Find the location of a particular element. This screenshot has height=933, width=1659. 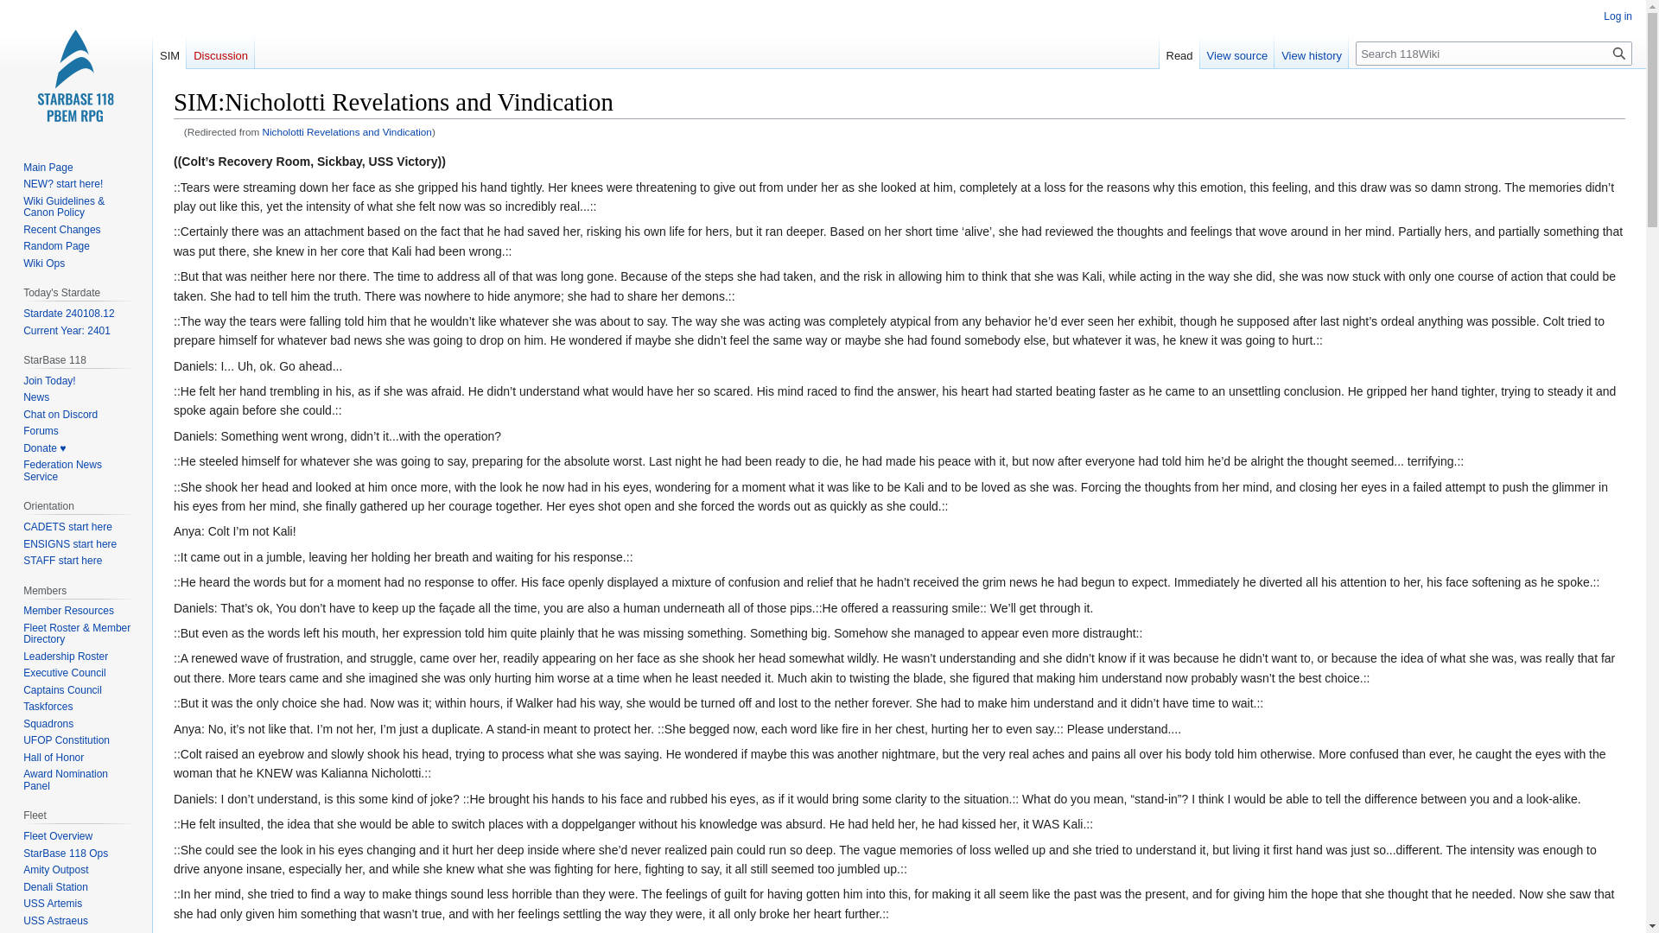

Random Page is located at coordinates (55, 245).